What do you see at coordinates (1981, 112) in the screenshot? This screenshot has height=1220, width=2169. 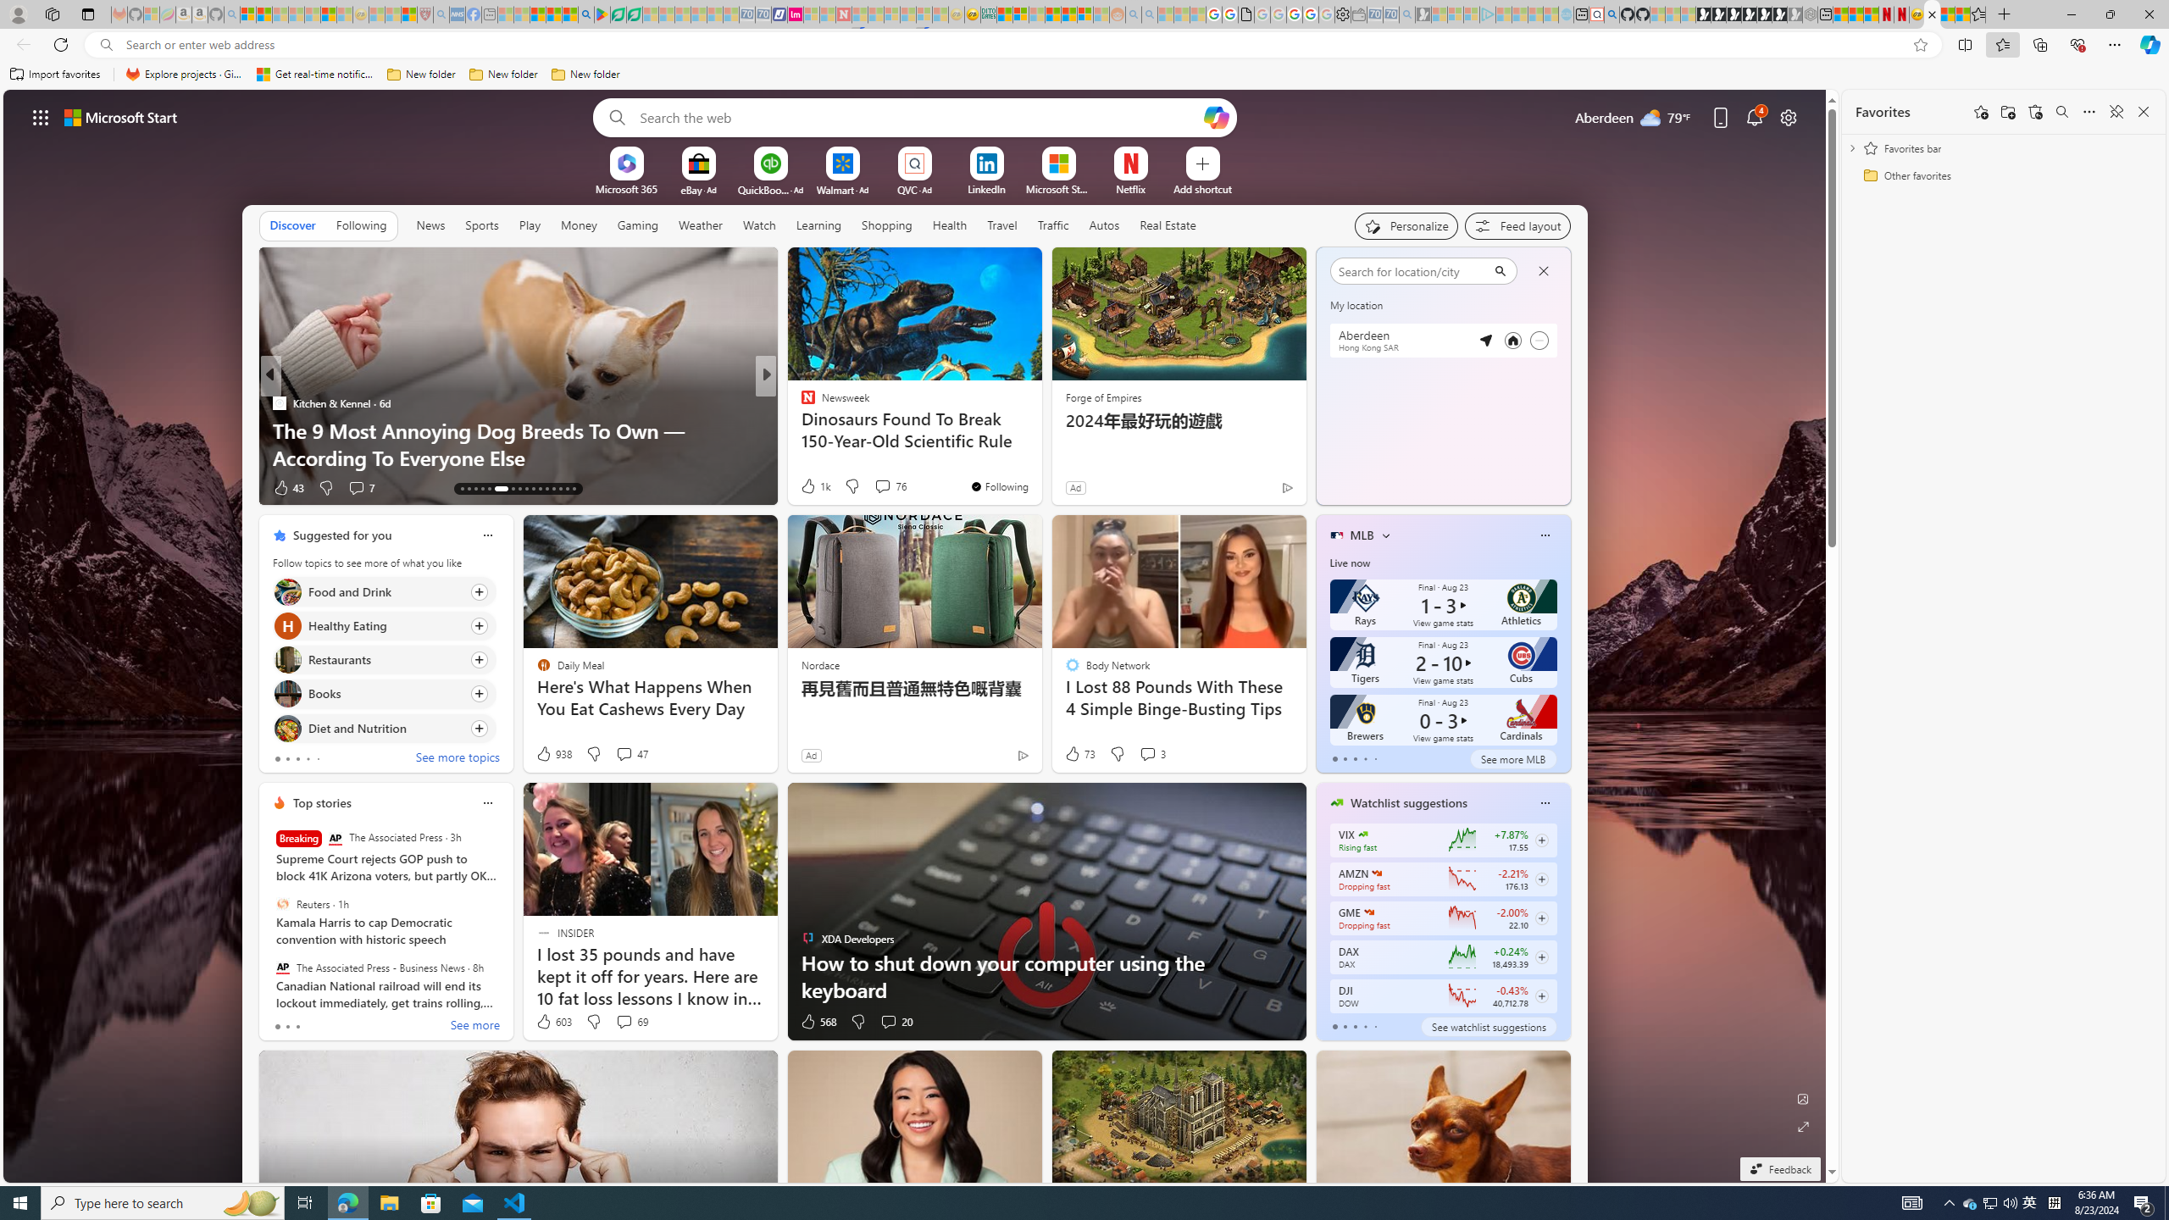 I see `Add this page to favorites` at bounding box center [1981, 112].